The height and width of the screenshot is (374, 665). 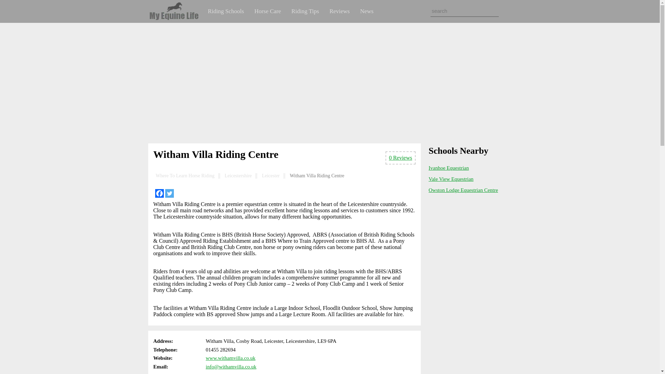 What do you see at coordinates (367, 11) in the screenshot?
I see `News` at bounding box center [367, 11].